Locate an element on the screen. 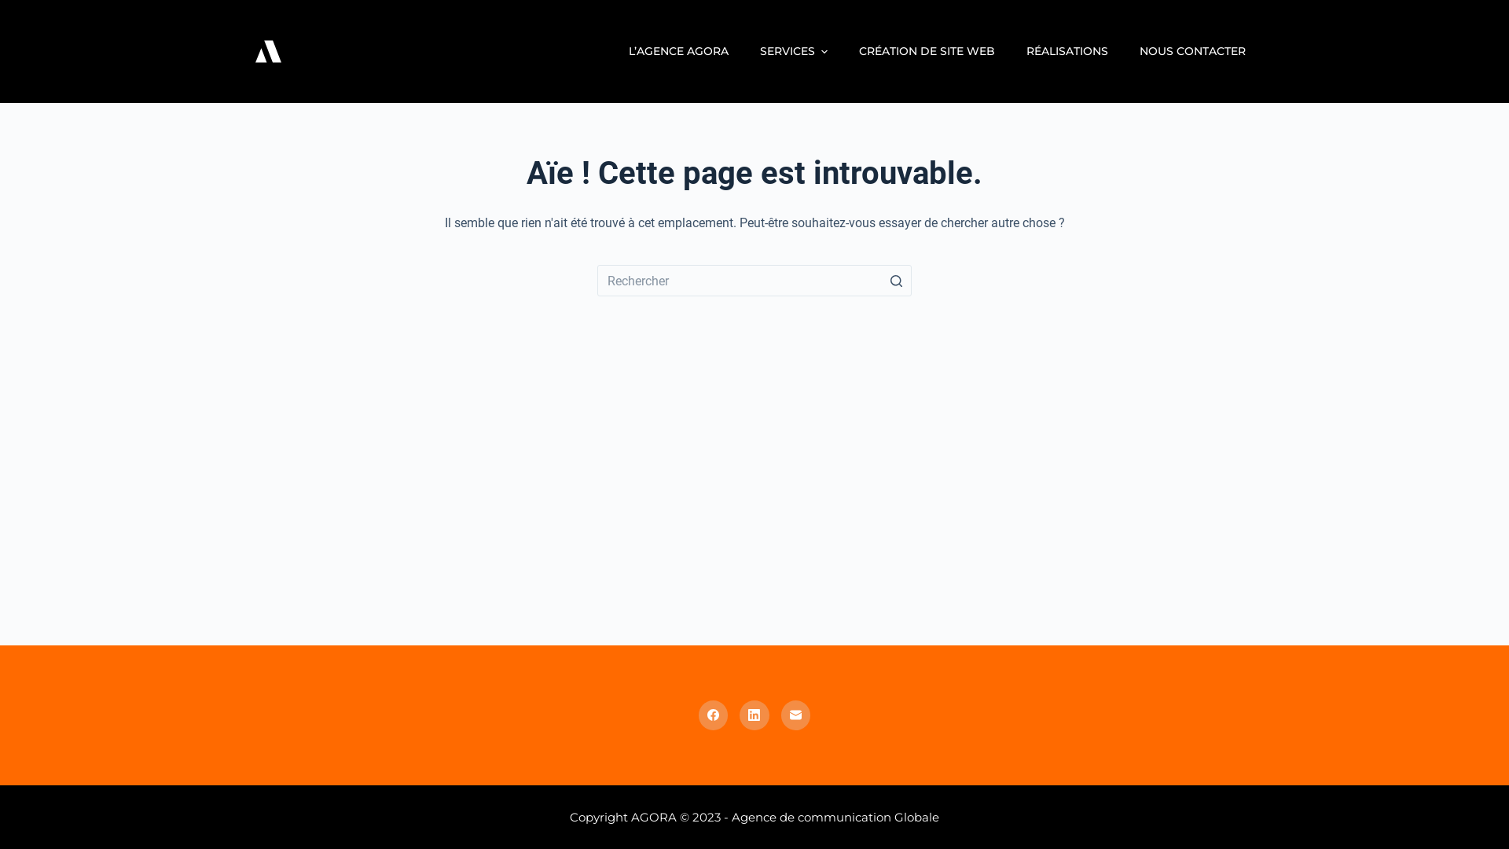  SERVICES is located at coordinates (794, 52).